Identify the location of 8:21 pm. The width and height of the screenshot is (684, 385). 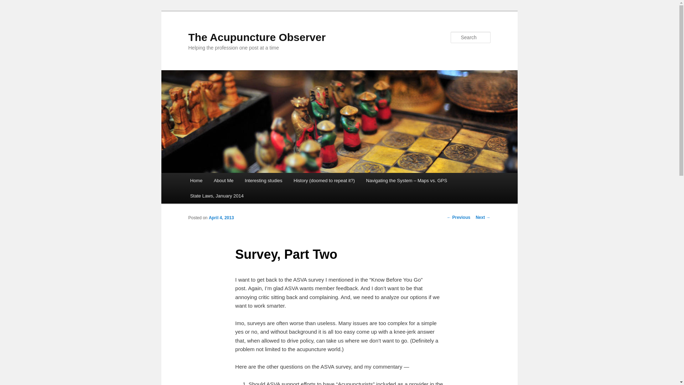
(221, 217).